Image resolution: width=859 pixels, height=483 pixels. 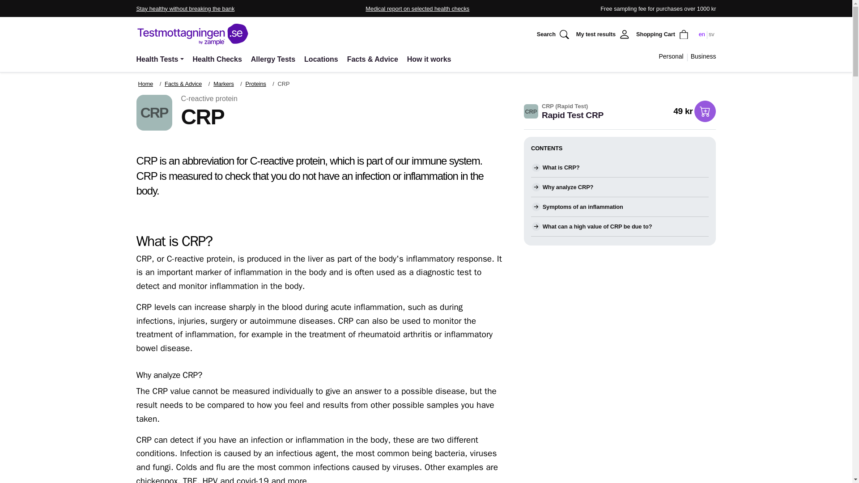 What do you see at coordinates (663, 34) in the screenshot?
I see `Shopping Cart` at bounding box center [663, 34].